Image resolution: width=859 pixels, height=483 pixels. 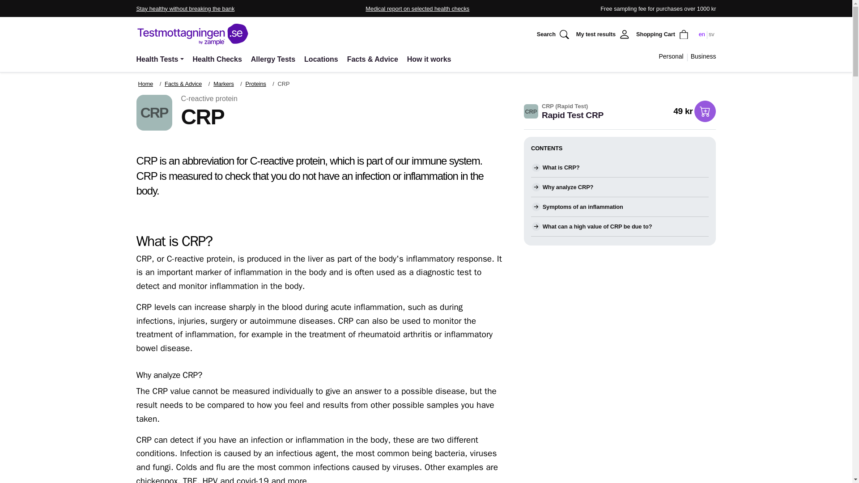 What do you see at coordinates (663, 34) in the screenshot?
I see `Shopping Cart` at bounding box center [663, 34].